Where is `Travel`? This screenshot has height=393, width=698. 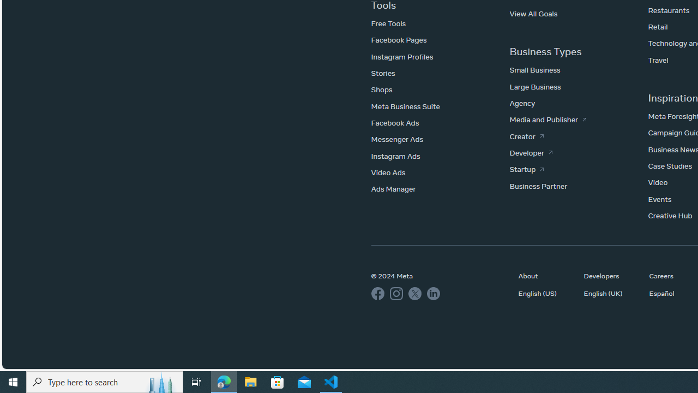
Travel is located at coordinates (658, 59).